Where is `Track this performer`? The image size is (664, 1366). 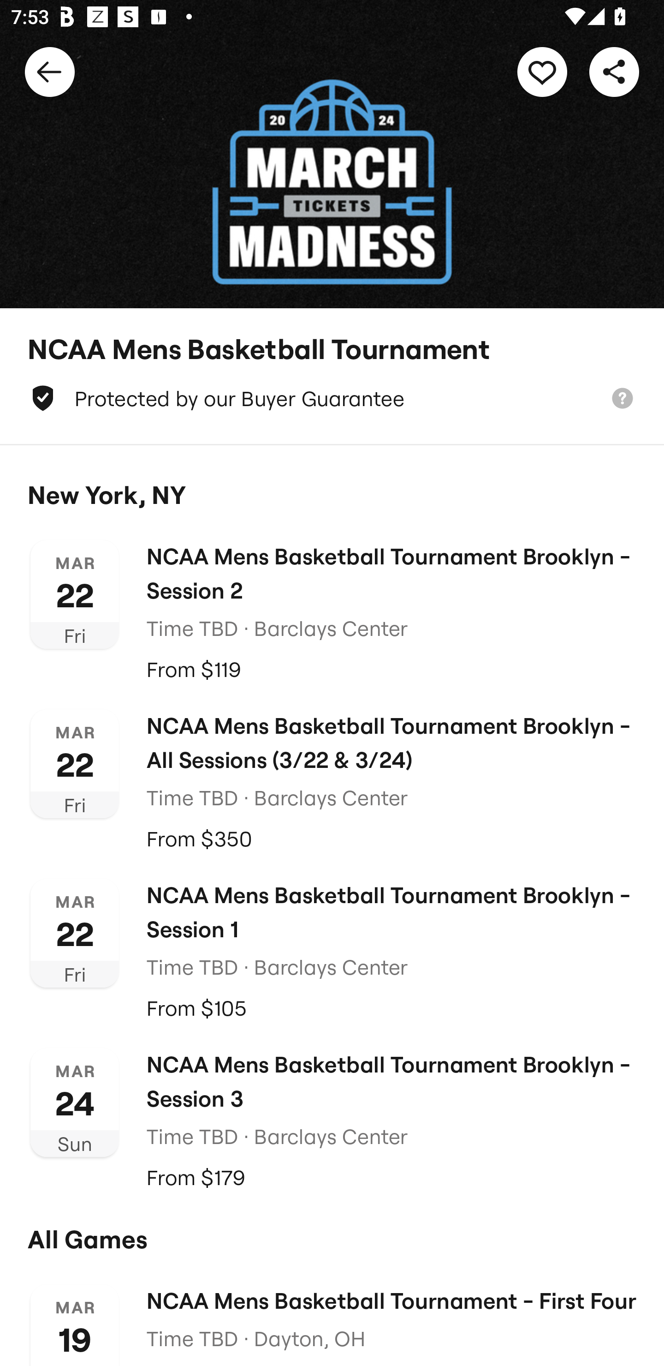
Track this performer is located at coordinates (542, 71).